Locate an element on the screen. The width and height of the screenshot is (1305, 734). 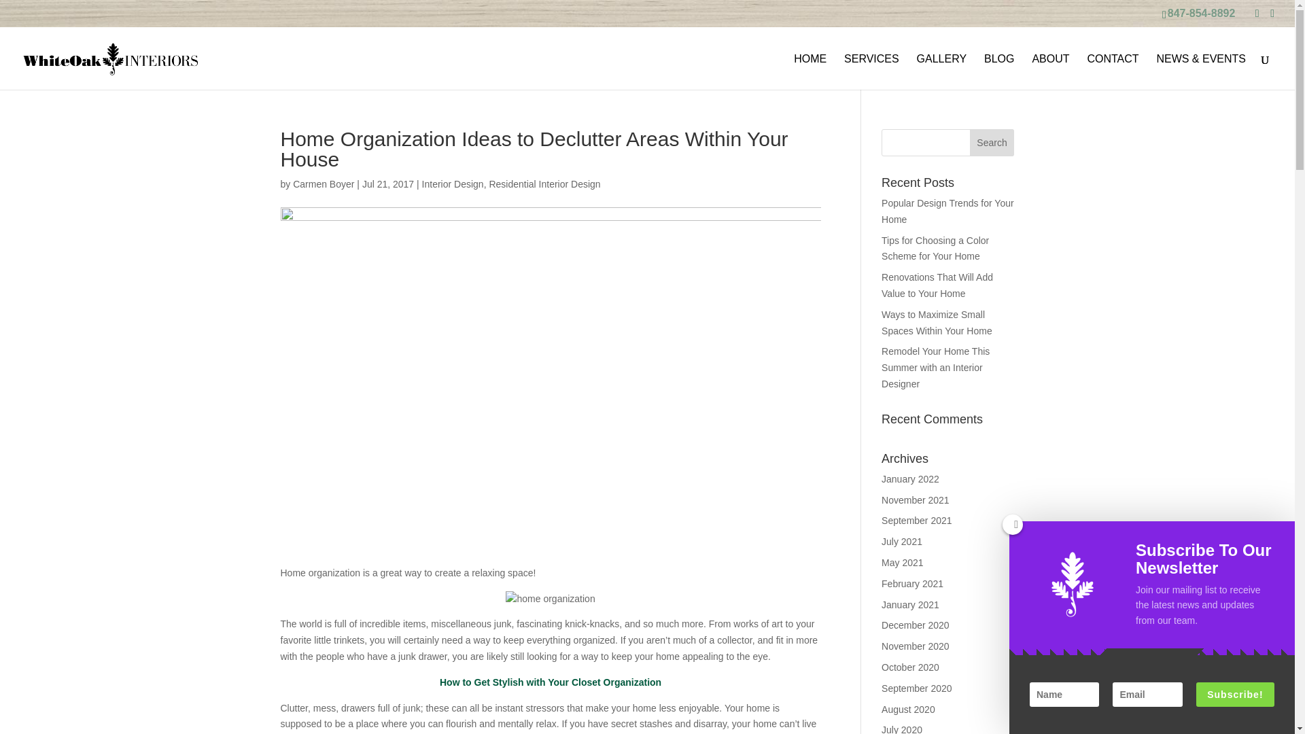
Popular Design Trends for Your Home is located at coordinates (947, 211).